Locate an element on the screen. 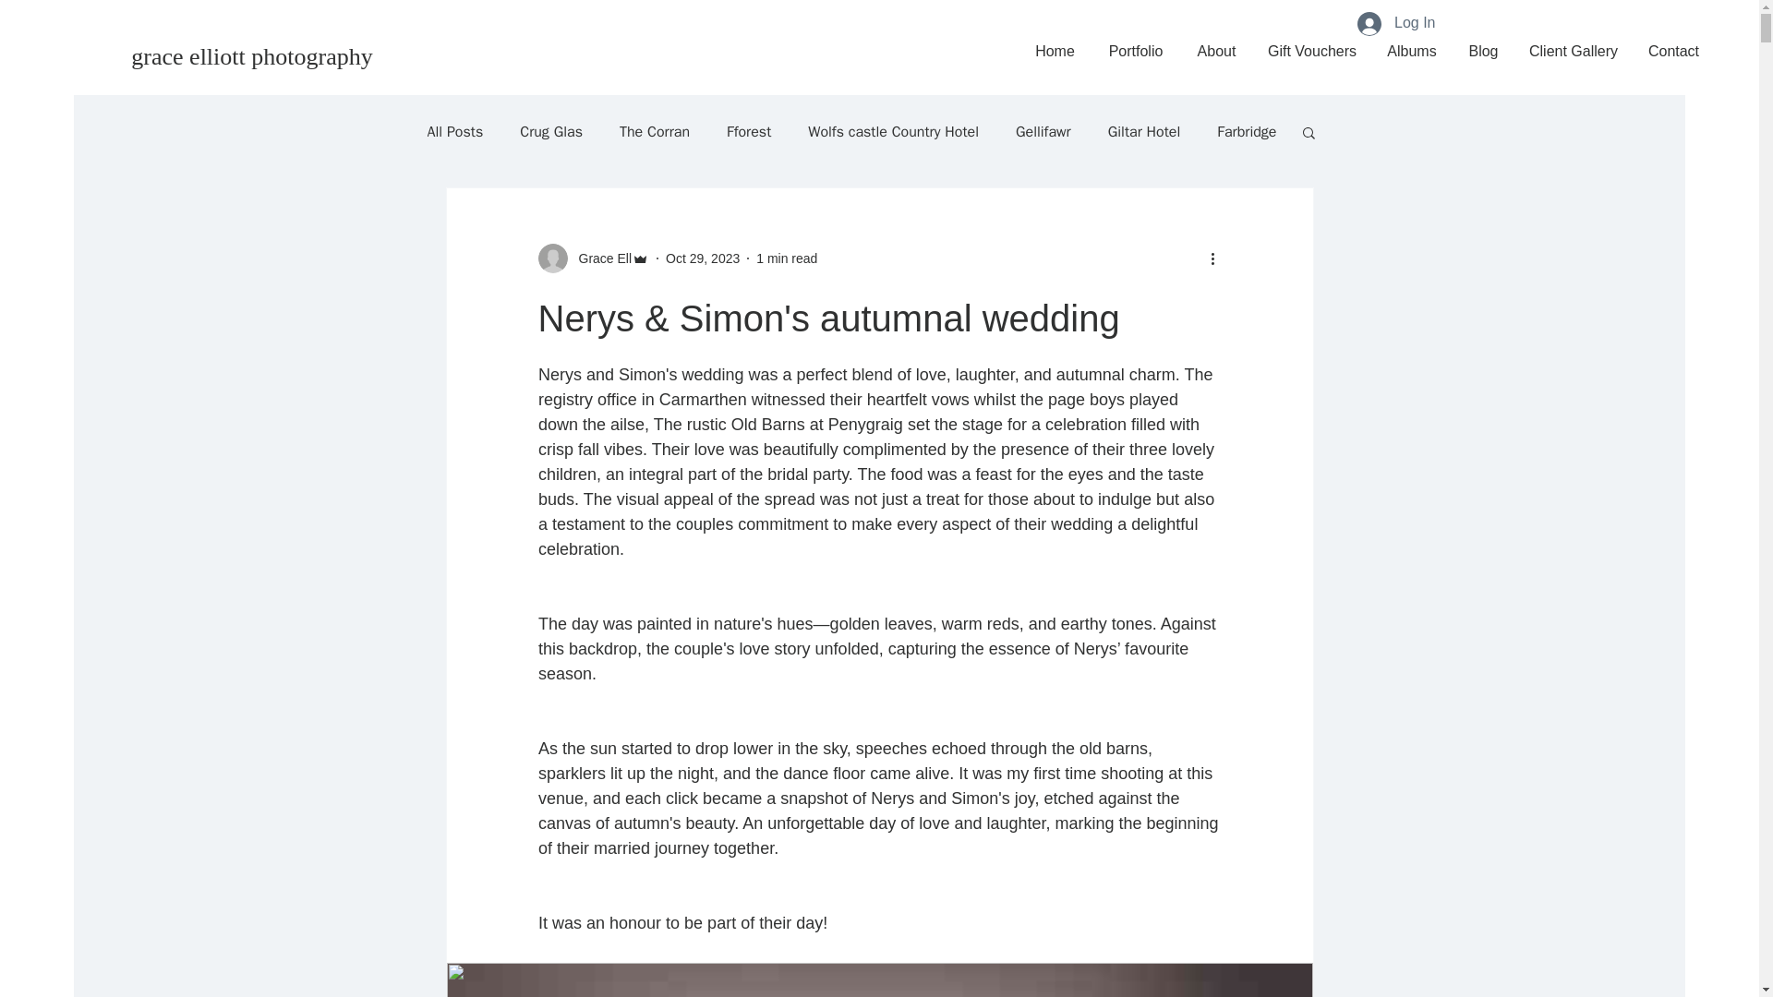 The width and height of the screenshot is (1773, 997). Grace Ell is located at coordinates (598, 258).